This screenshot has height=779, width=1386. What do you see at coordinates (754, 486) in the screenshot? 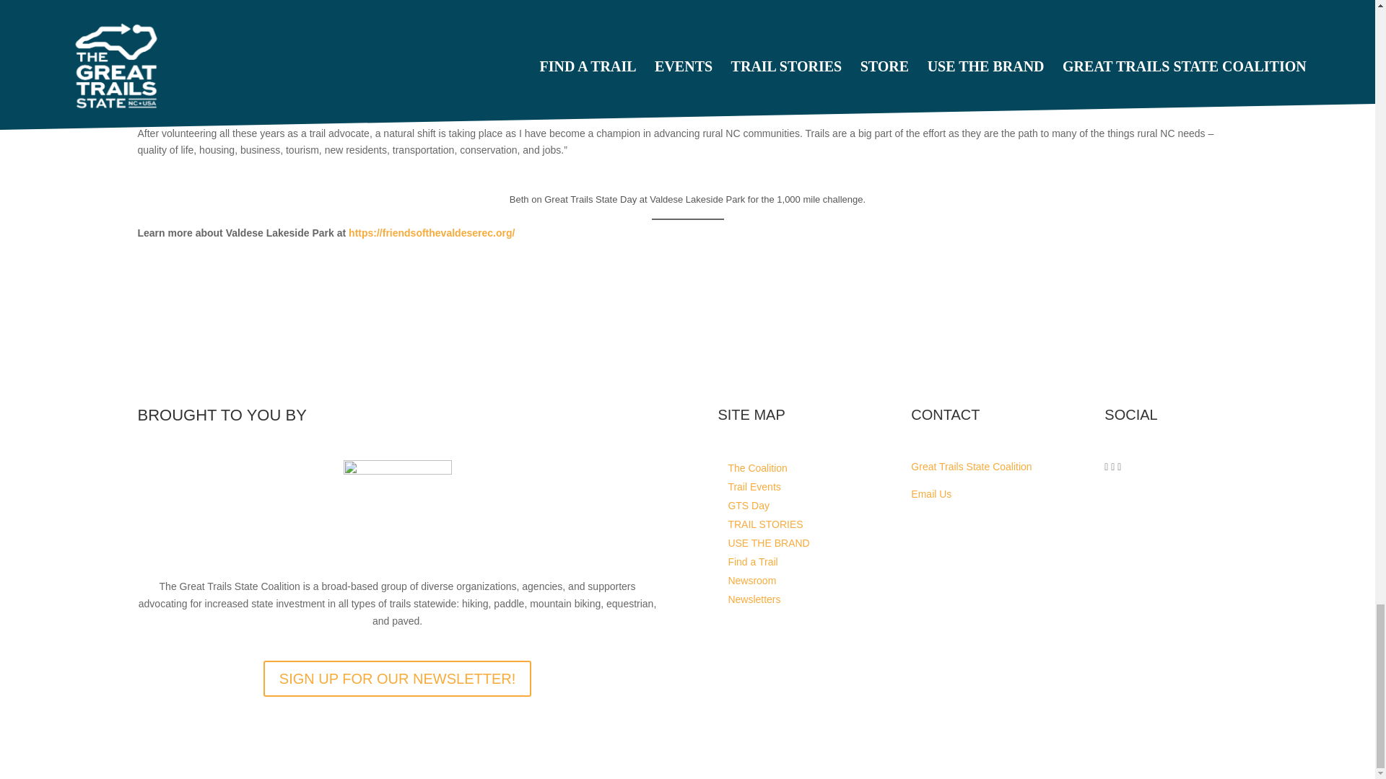
I see `Trail Events` at bounding box center [754, 486].